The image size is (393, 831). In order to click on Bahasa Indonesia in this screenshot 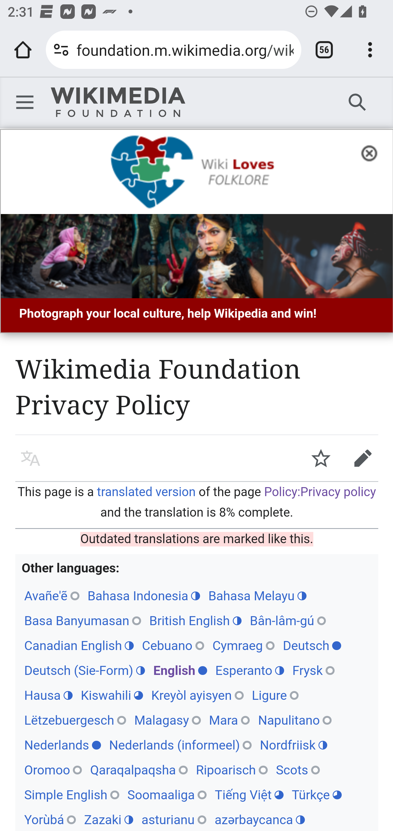, I will do `click(144, 596)`.